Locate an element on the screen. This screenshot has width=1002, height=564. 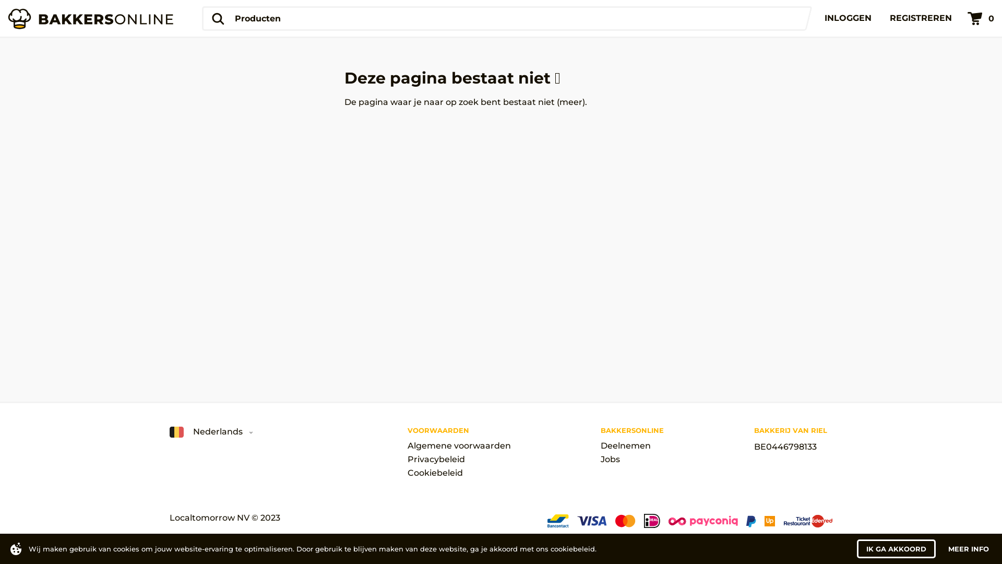
Privacybeleid is located at coordinates (459, 460).